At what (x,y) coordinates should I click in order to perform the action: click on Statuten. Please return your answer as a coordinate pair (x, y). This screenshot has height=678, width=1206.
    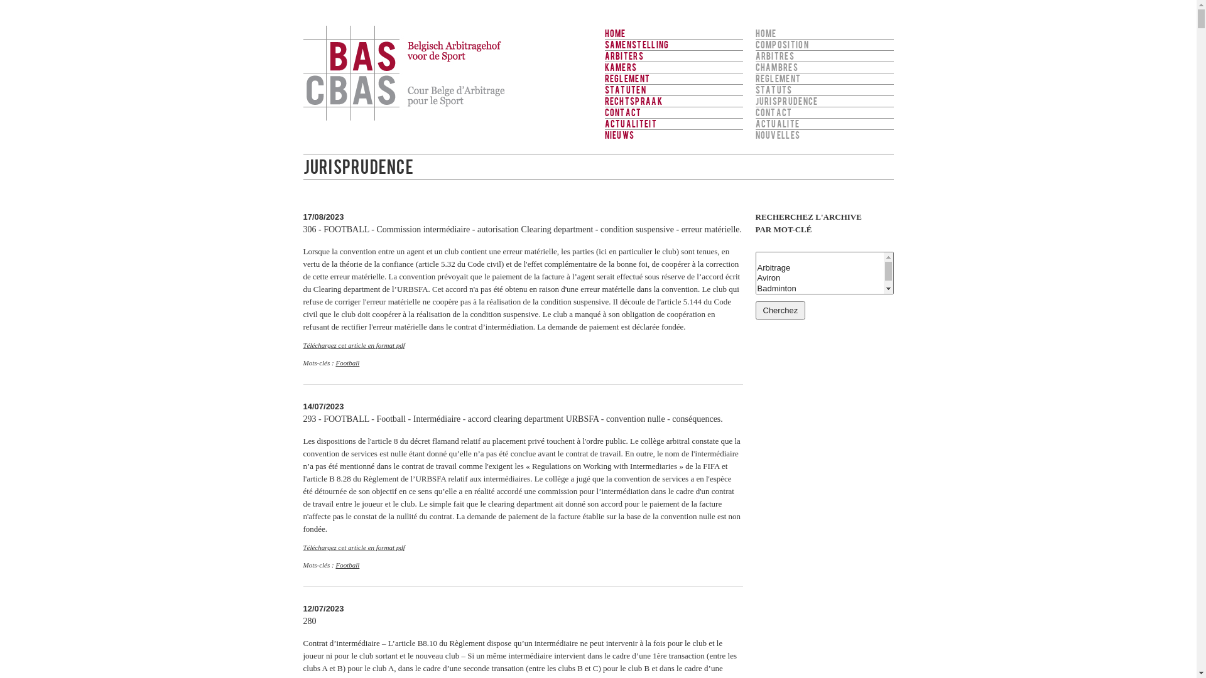
    Looking at the image, I should click on (673, 90).